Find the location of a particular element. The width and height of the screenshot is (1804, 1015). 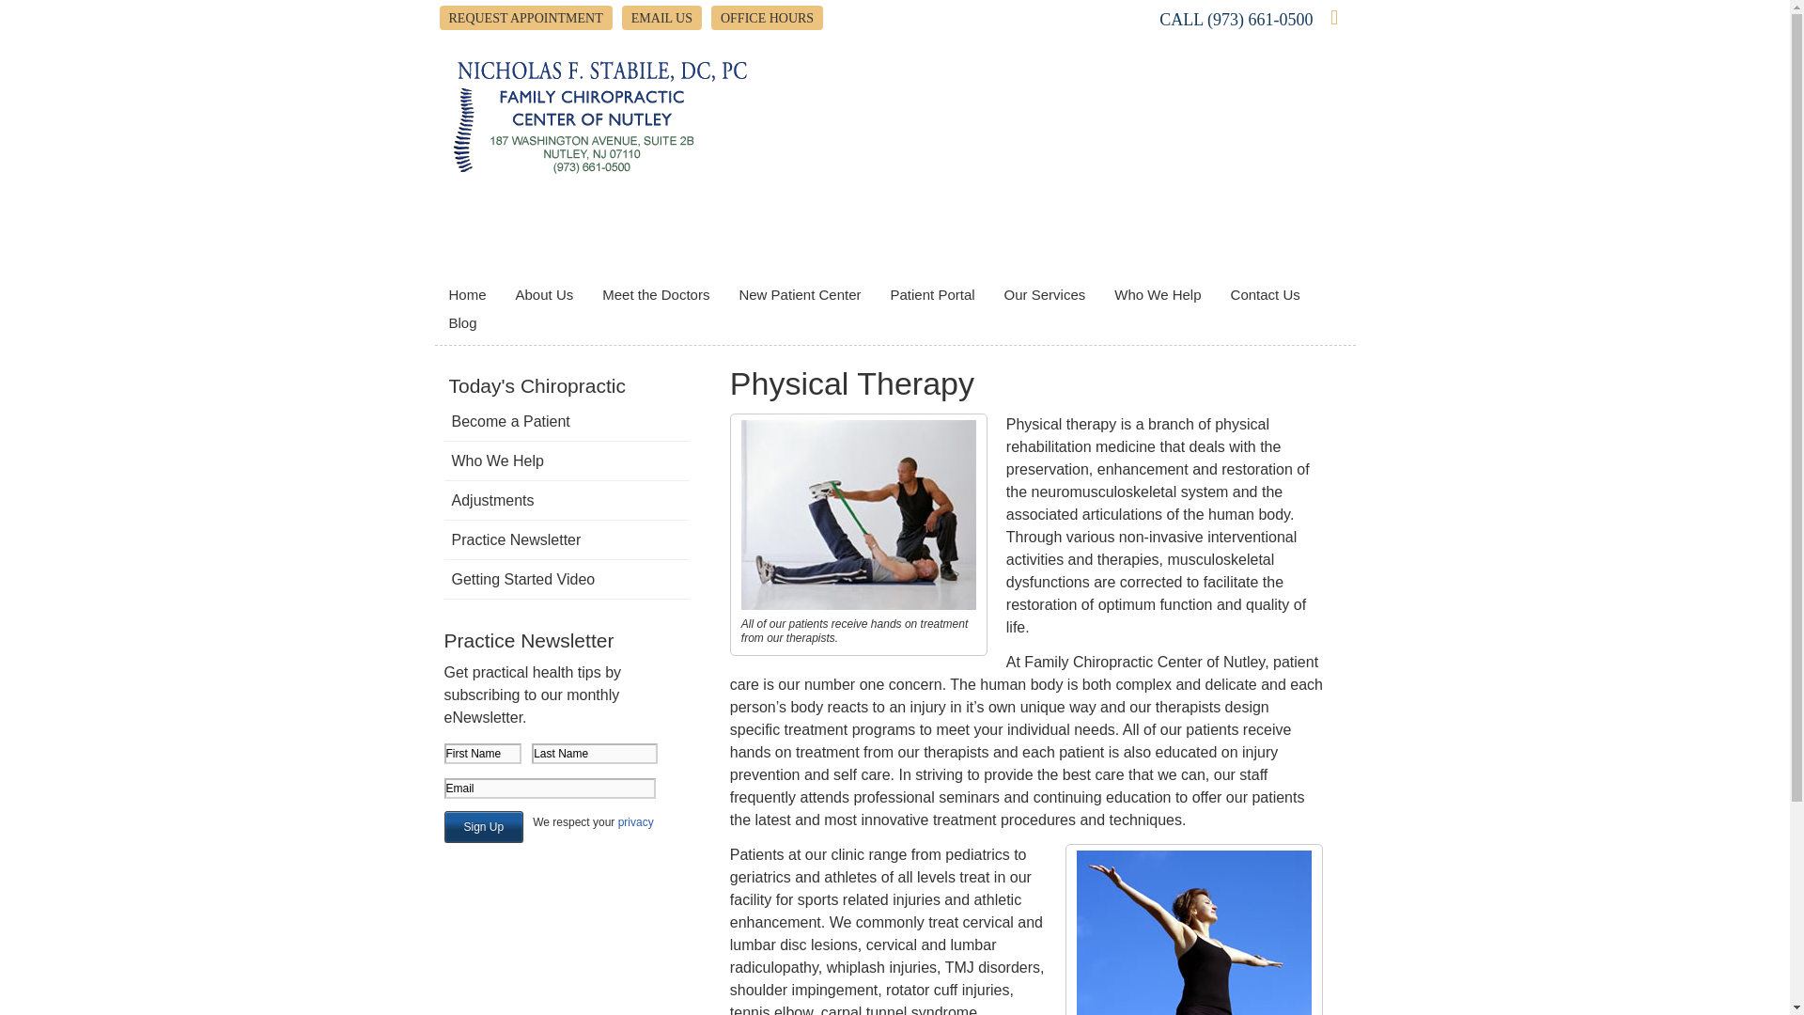

Last Name is located at coordinates (595, 754).